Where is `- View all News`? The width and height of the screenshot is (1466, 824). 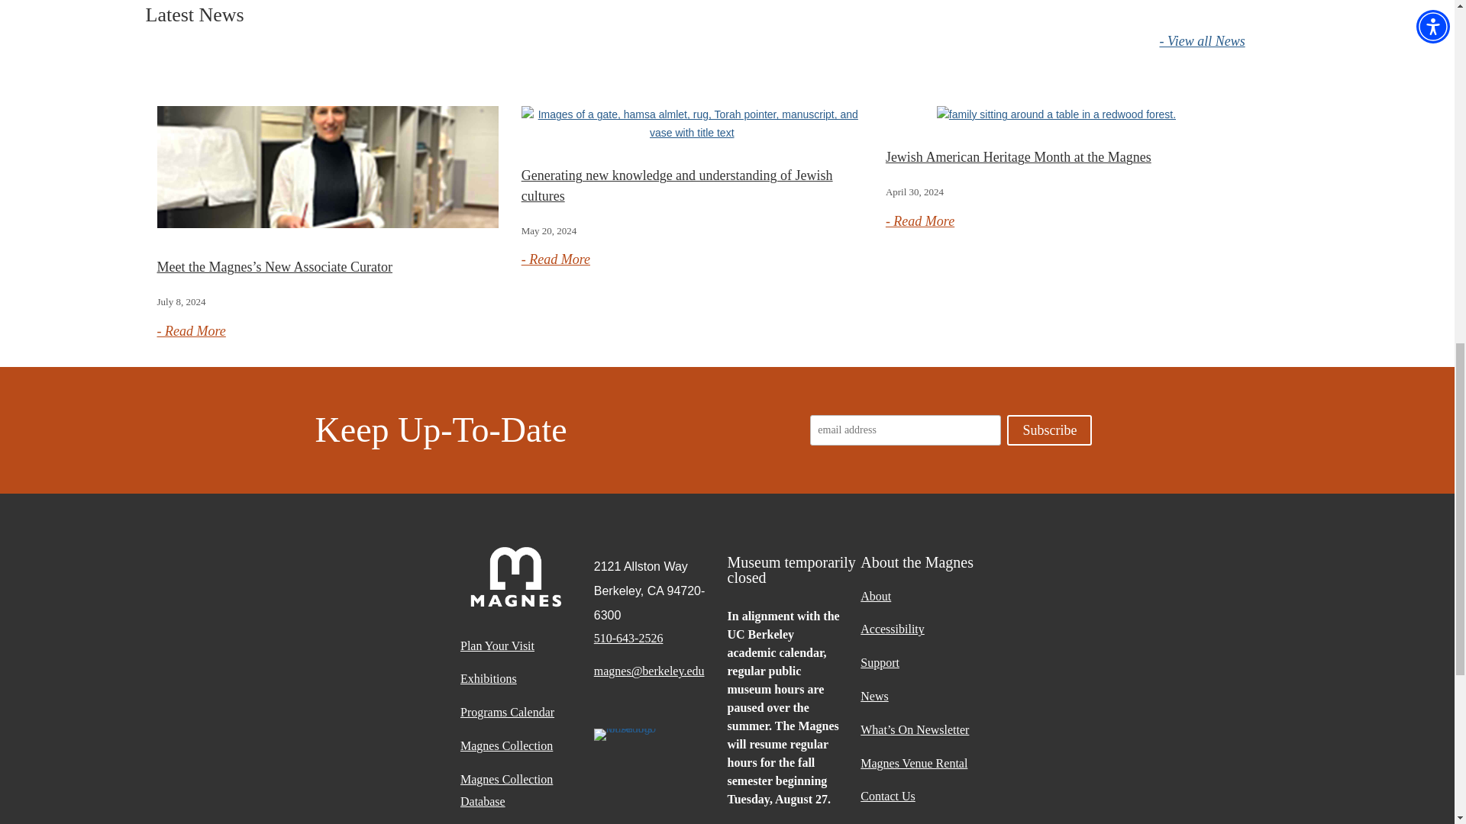 - View all News is located at coordinates (1202, 41).